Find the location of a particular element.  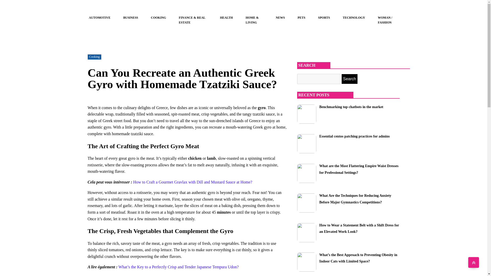

PETS is located at coordinates (301, 18).